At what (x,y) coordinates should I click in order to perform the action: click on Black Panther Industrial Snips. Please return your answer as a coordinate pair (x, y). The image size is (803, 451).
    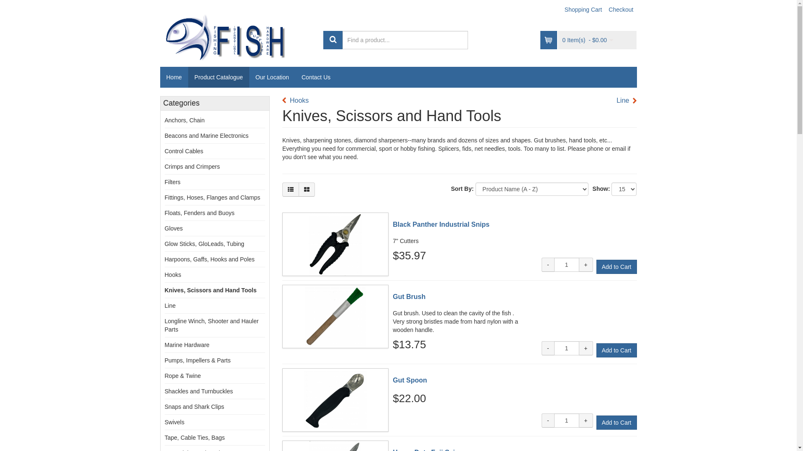
    Looking at the image, I should click on (441, 225).